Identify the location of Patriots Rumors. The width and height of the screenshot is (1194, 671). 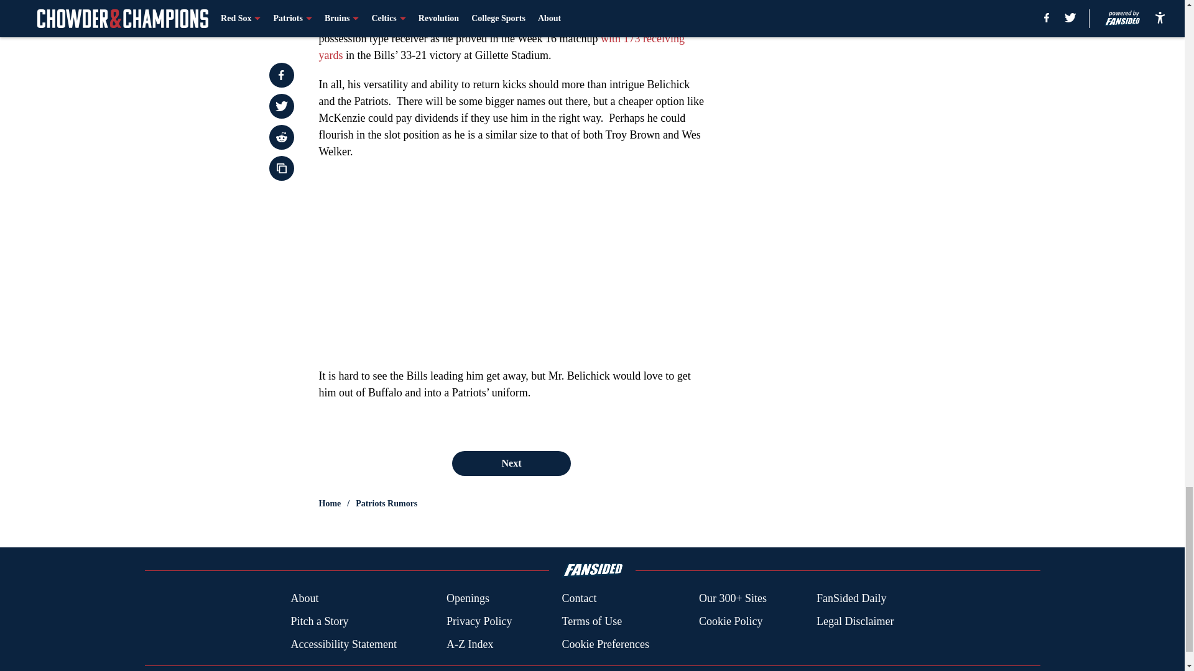
(386, 503).